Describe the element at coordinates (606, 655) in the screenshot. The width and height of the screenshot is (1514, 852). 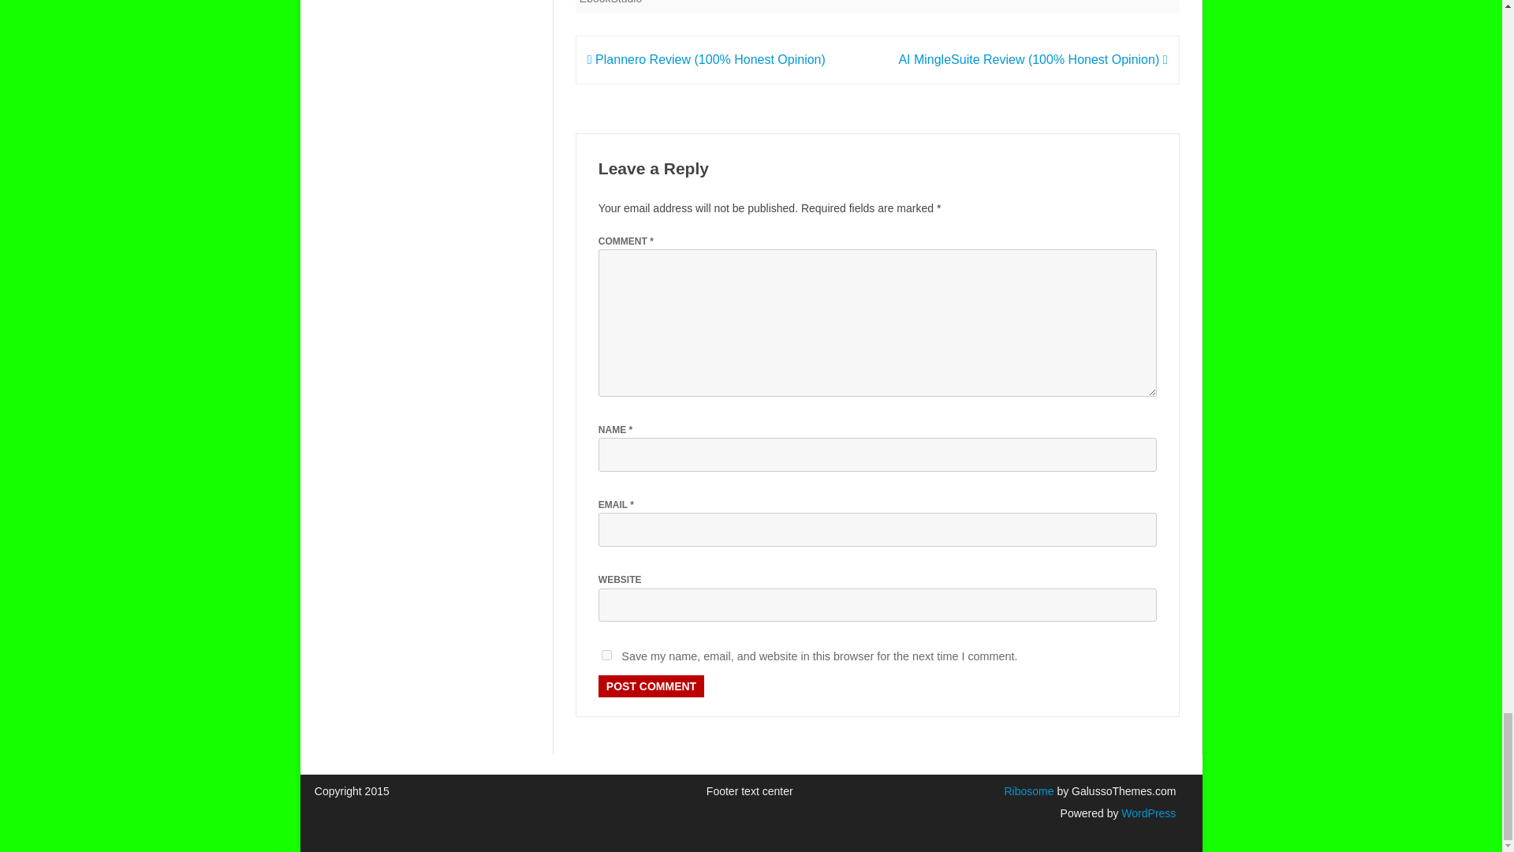
I see `yes` at that location.